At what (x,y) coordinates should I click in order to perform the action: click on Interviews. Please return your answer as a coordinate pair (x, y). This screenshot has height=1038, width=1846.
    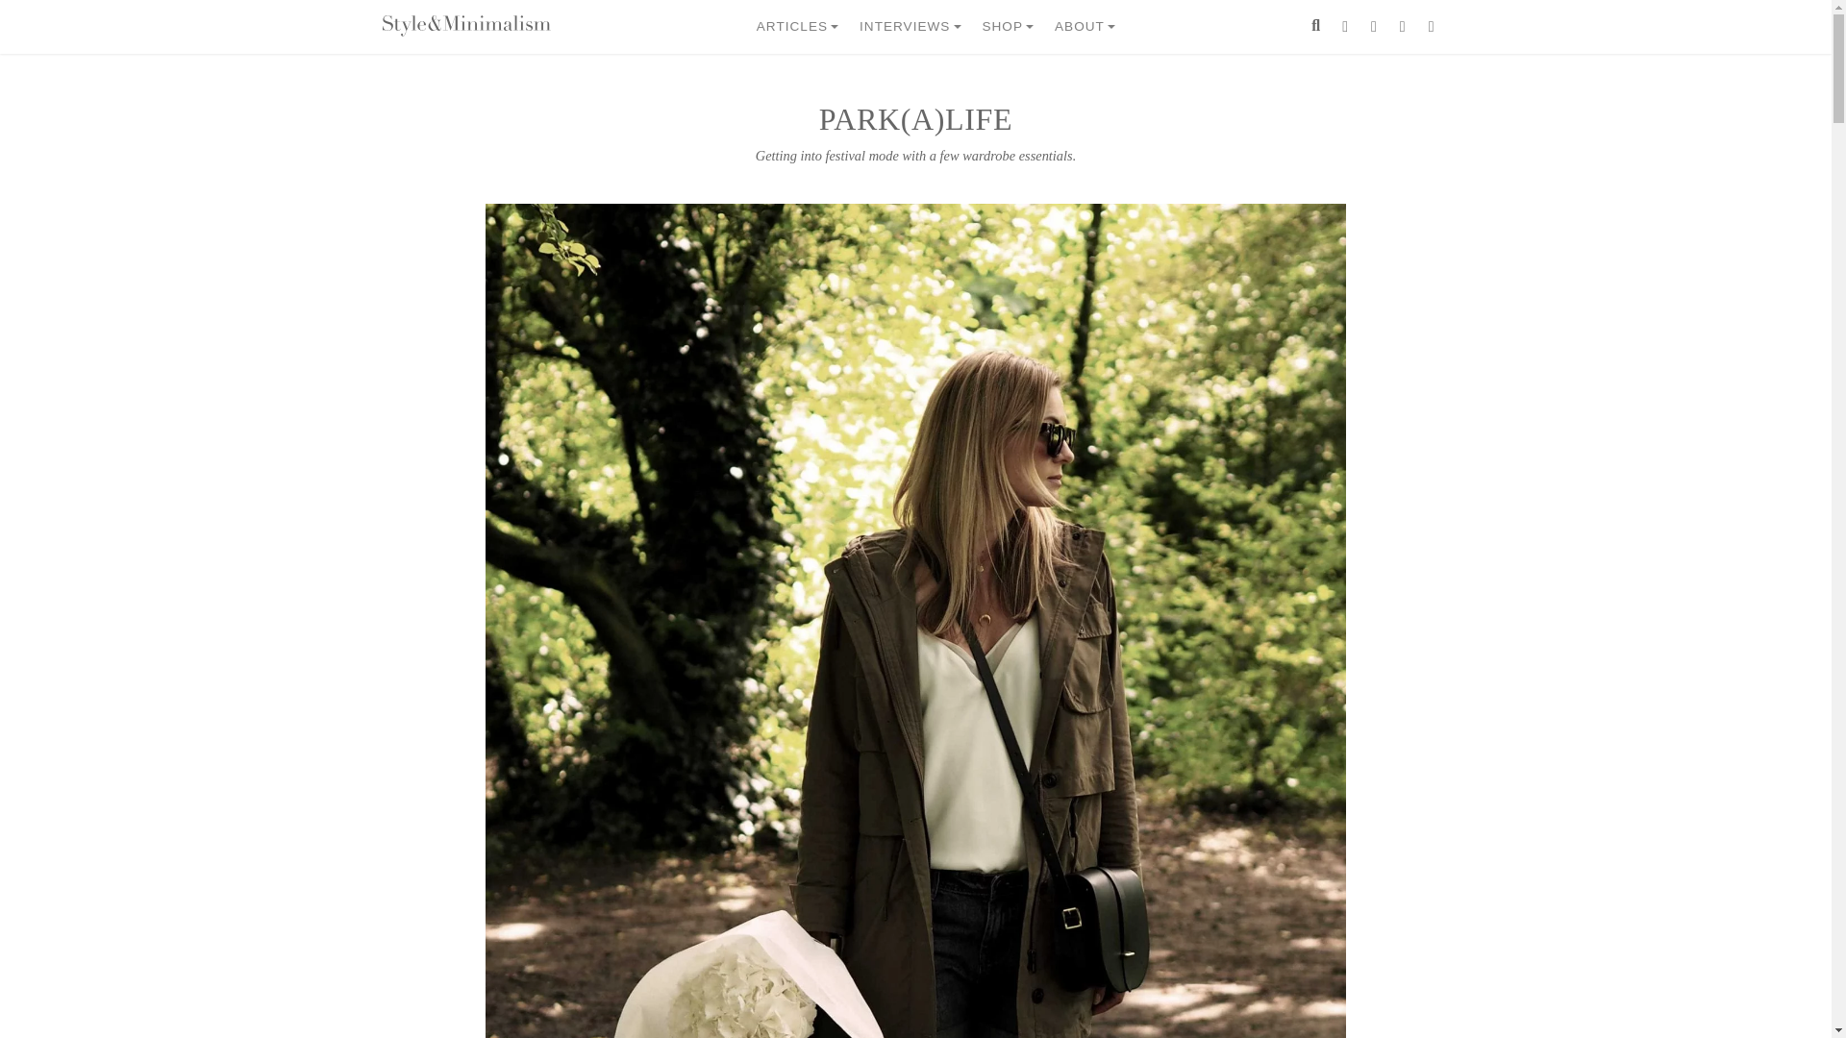
    Looking at the image, I should click on (912, 27).